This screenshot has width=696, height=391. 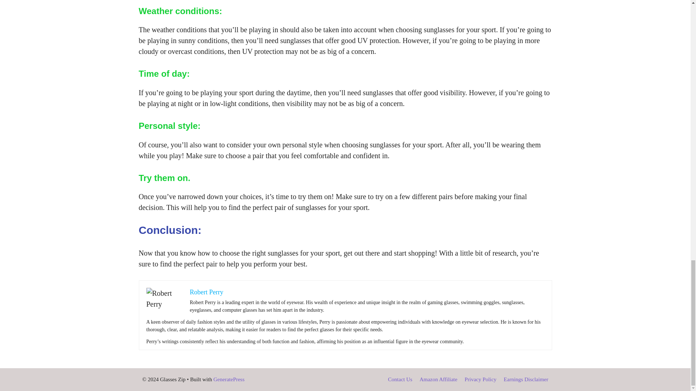 I want to click on Privacy Policy, so click(x=481, y=379).